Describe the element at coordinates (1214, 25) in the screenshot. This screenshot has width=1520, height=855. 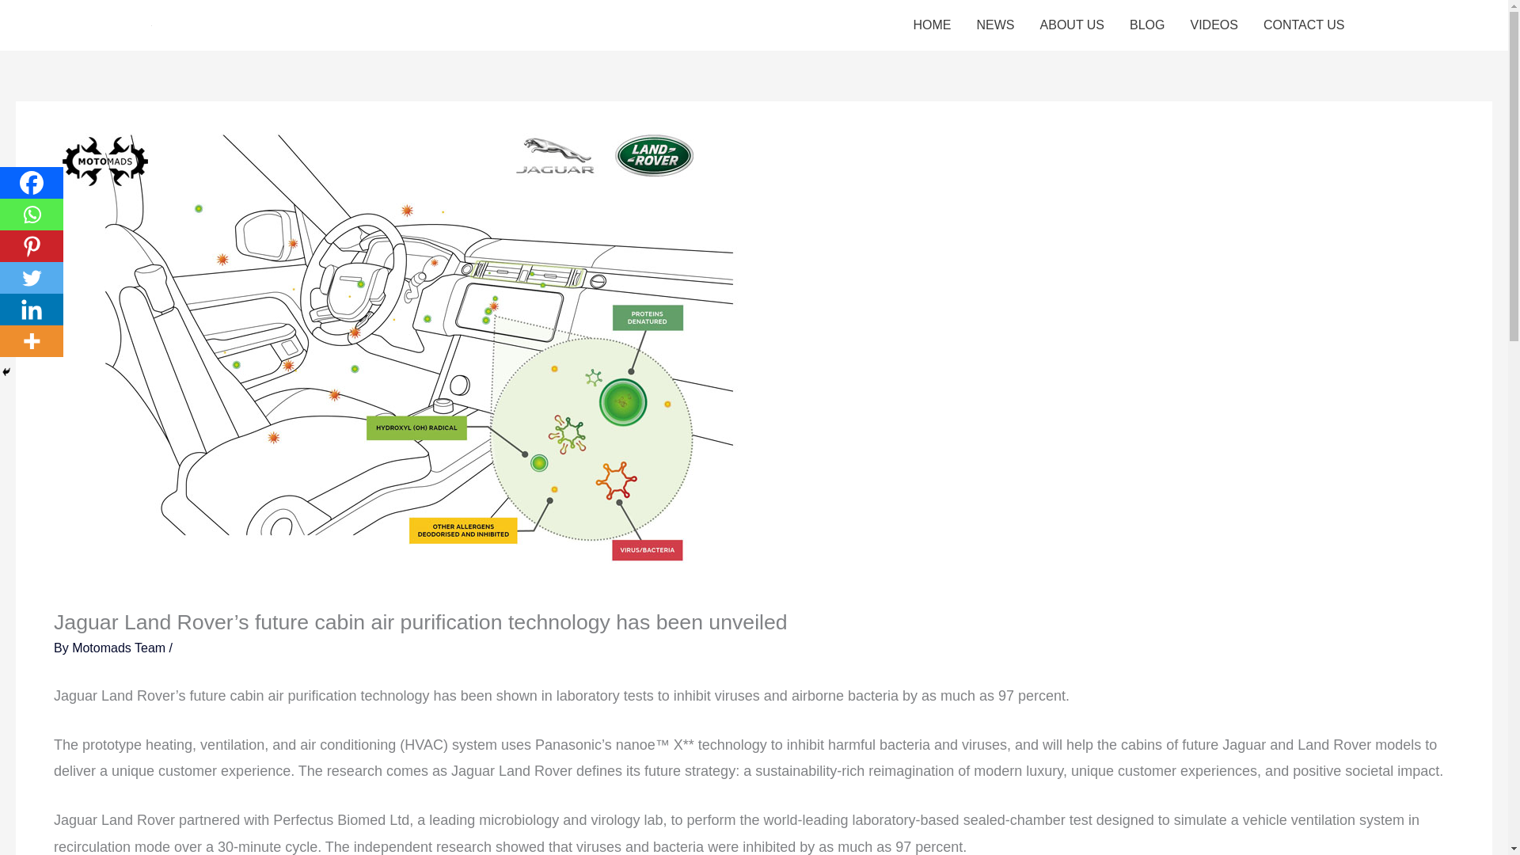
I see `VIDEOS` at that location.